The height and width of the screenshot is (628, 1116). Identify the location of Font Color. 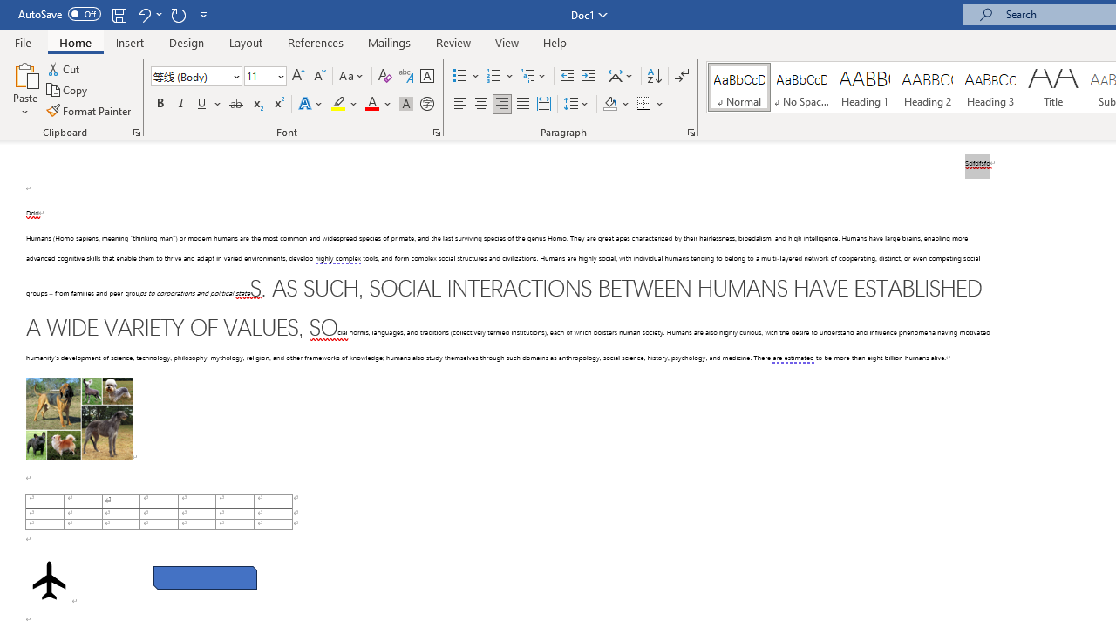
(378, 105).